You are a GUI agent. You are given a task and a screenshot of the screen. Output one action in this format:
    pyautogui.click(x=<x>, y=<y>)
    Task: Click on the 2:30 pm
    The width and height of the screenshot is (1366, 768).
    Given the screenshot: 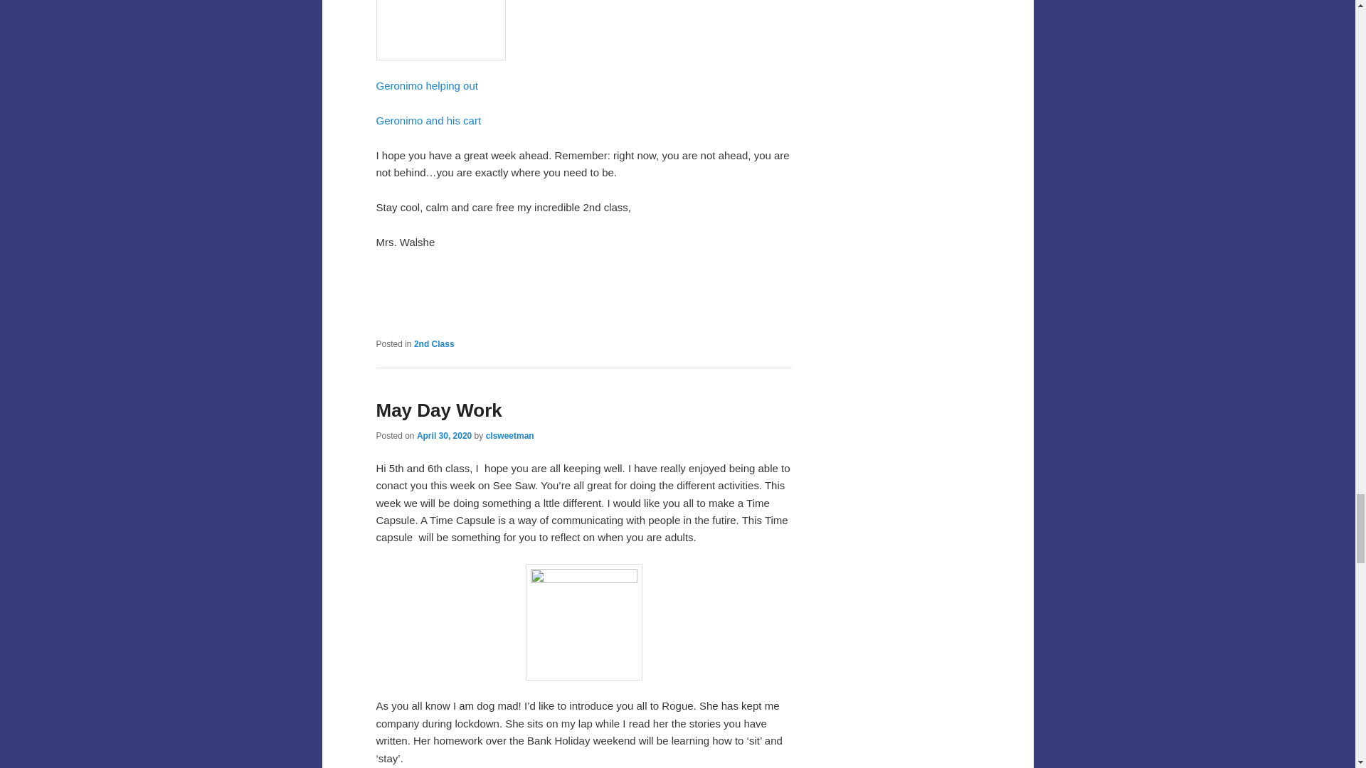 What is the action you would take?
    pyautogui.click(x=444, y=435)
    